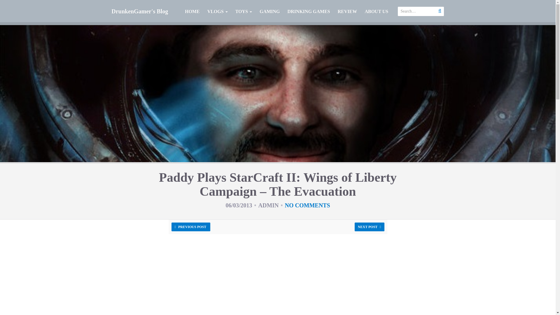  I want to click on Wednesday, March 6th, 2013, 7:26 am, so click(239, 205).